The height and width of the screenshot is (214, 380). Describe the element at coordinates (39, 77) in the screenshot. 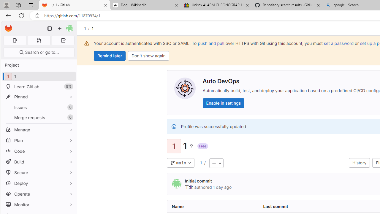

I see `1 1` at that location.